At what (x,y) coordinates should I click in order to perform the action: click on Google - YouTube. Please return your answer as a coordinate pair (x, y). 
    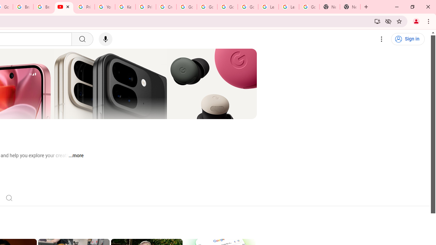
    Looking at the image, I should click on (64, 7).